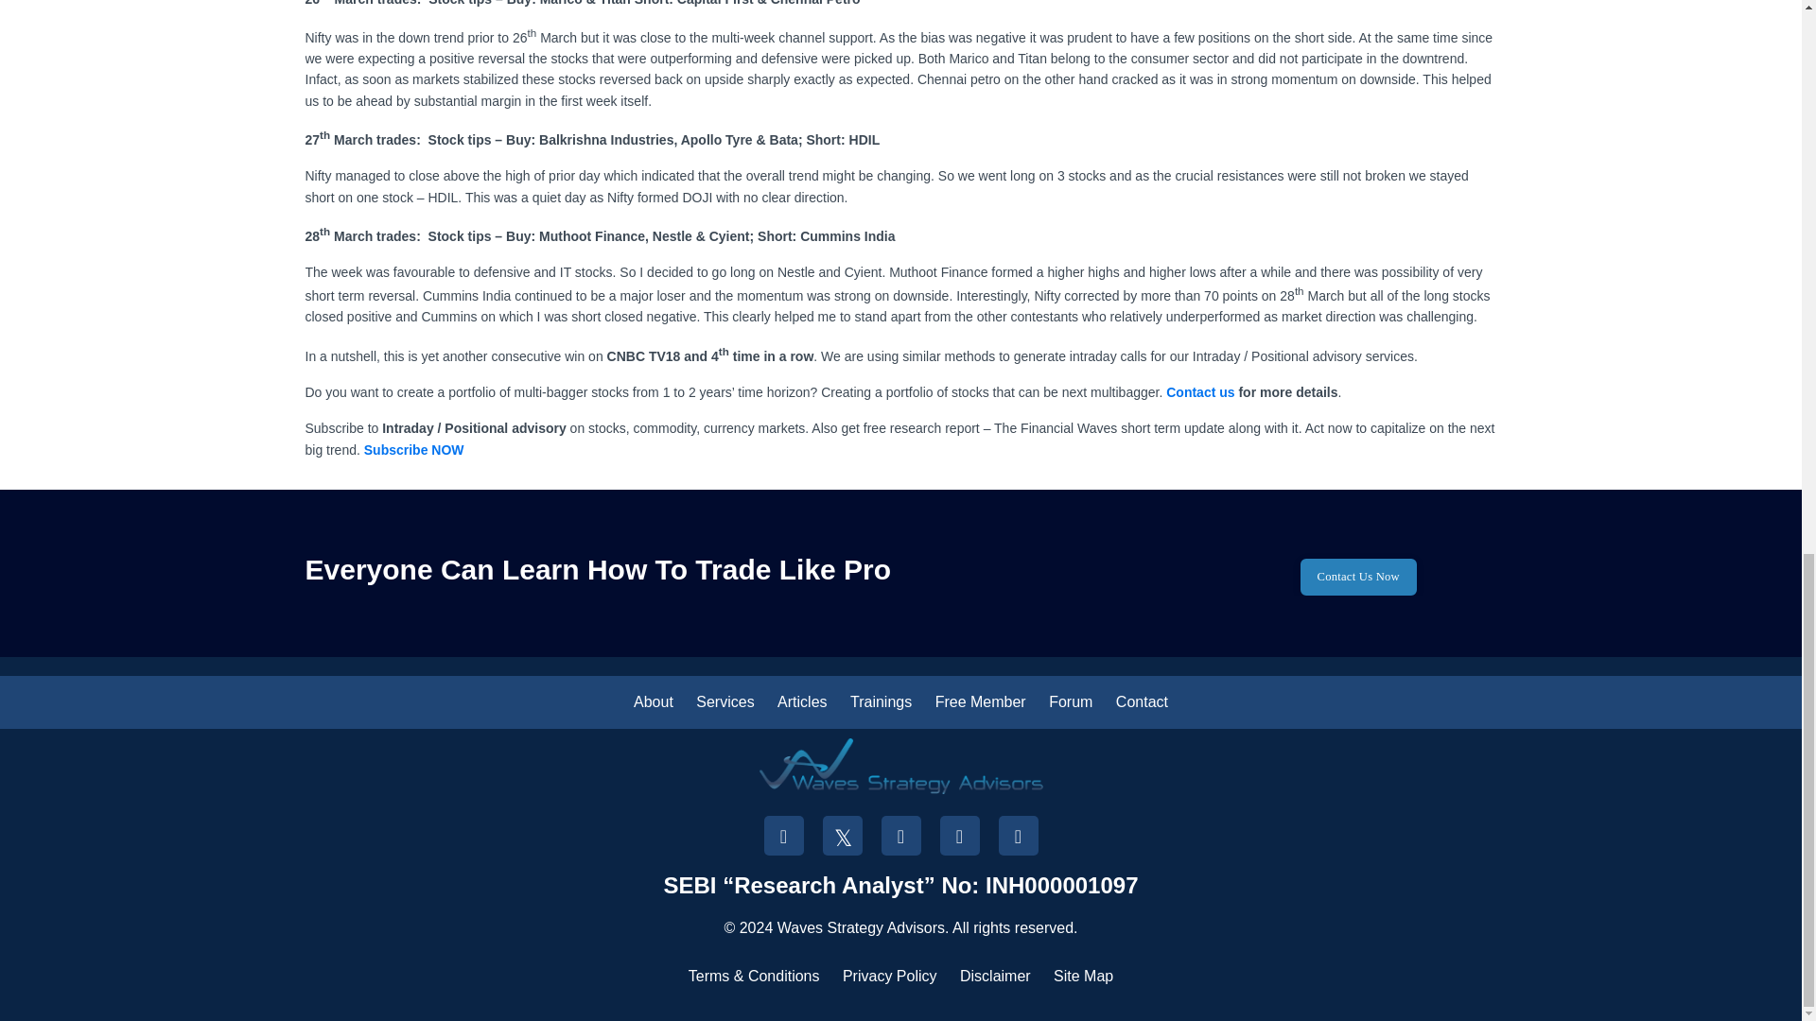 The width and height of the screenshot is (1816, 1021). Describe the element at coordinates (1082, 976) in the screenshot. I see `Site Map` at that location.